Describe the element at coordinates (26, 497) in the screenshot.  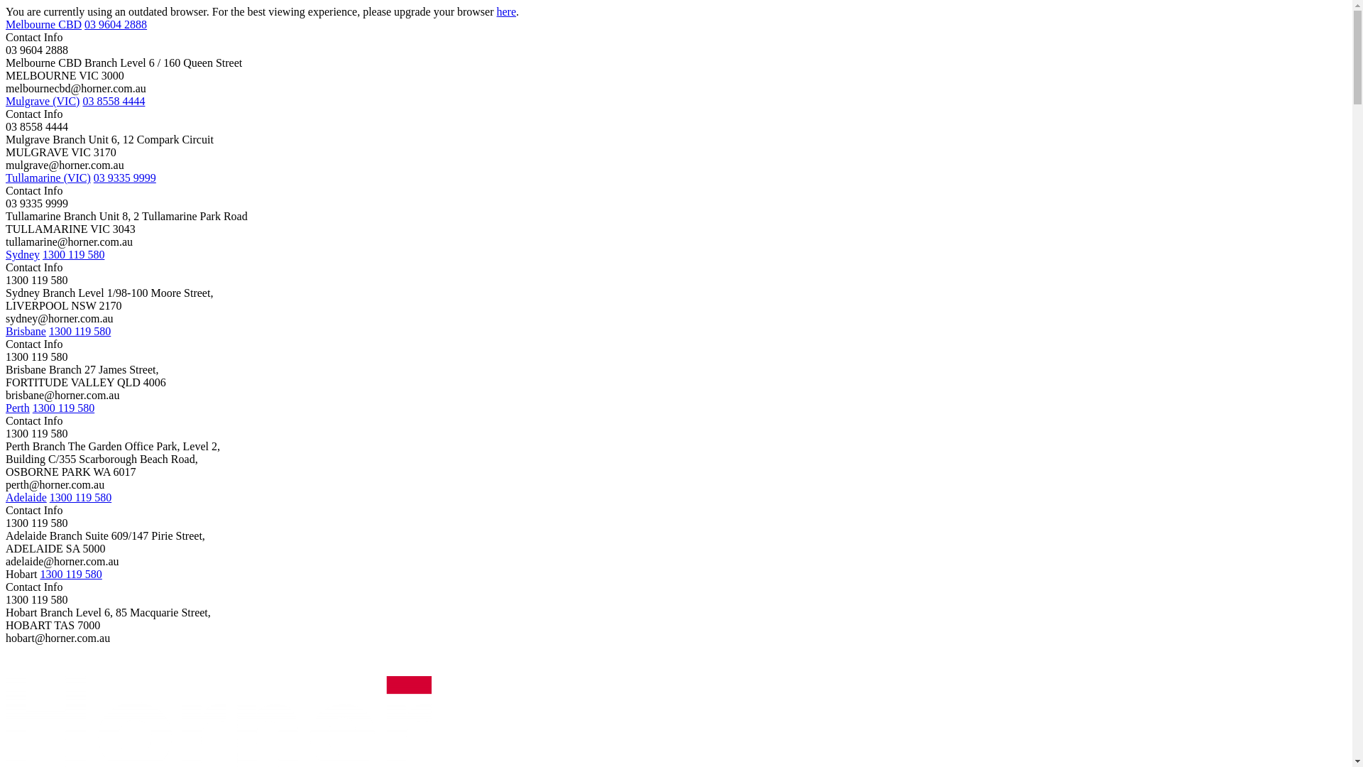
I see `Adelaide` at that location.